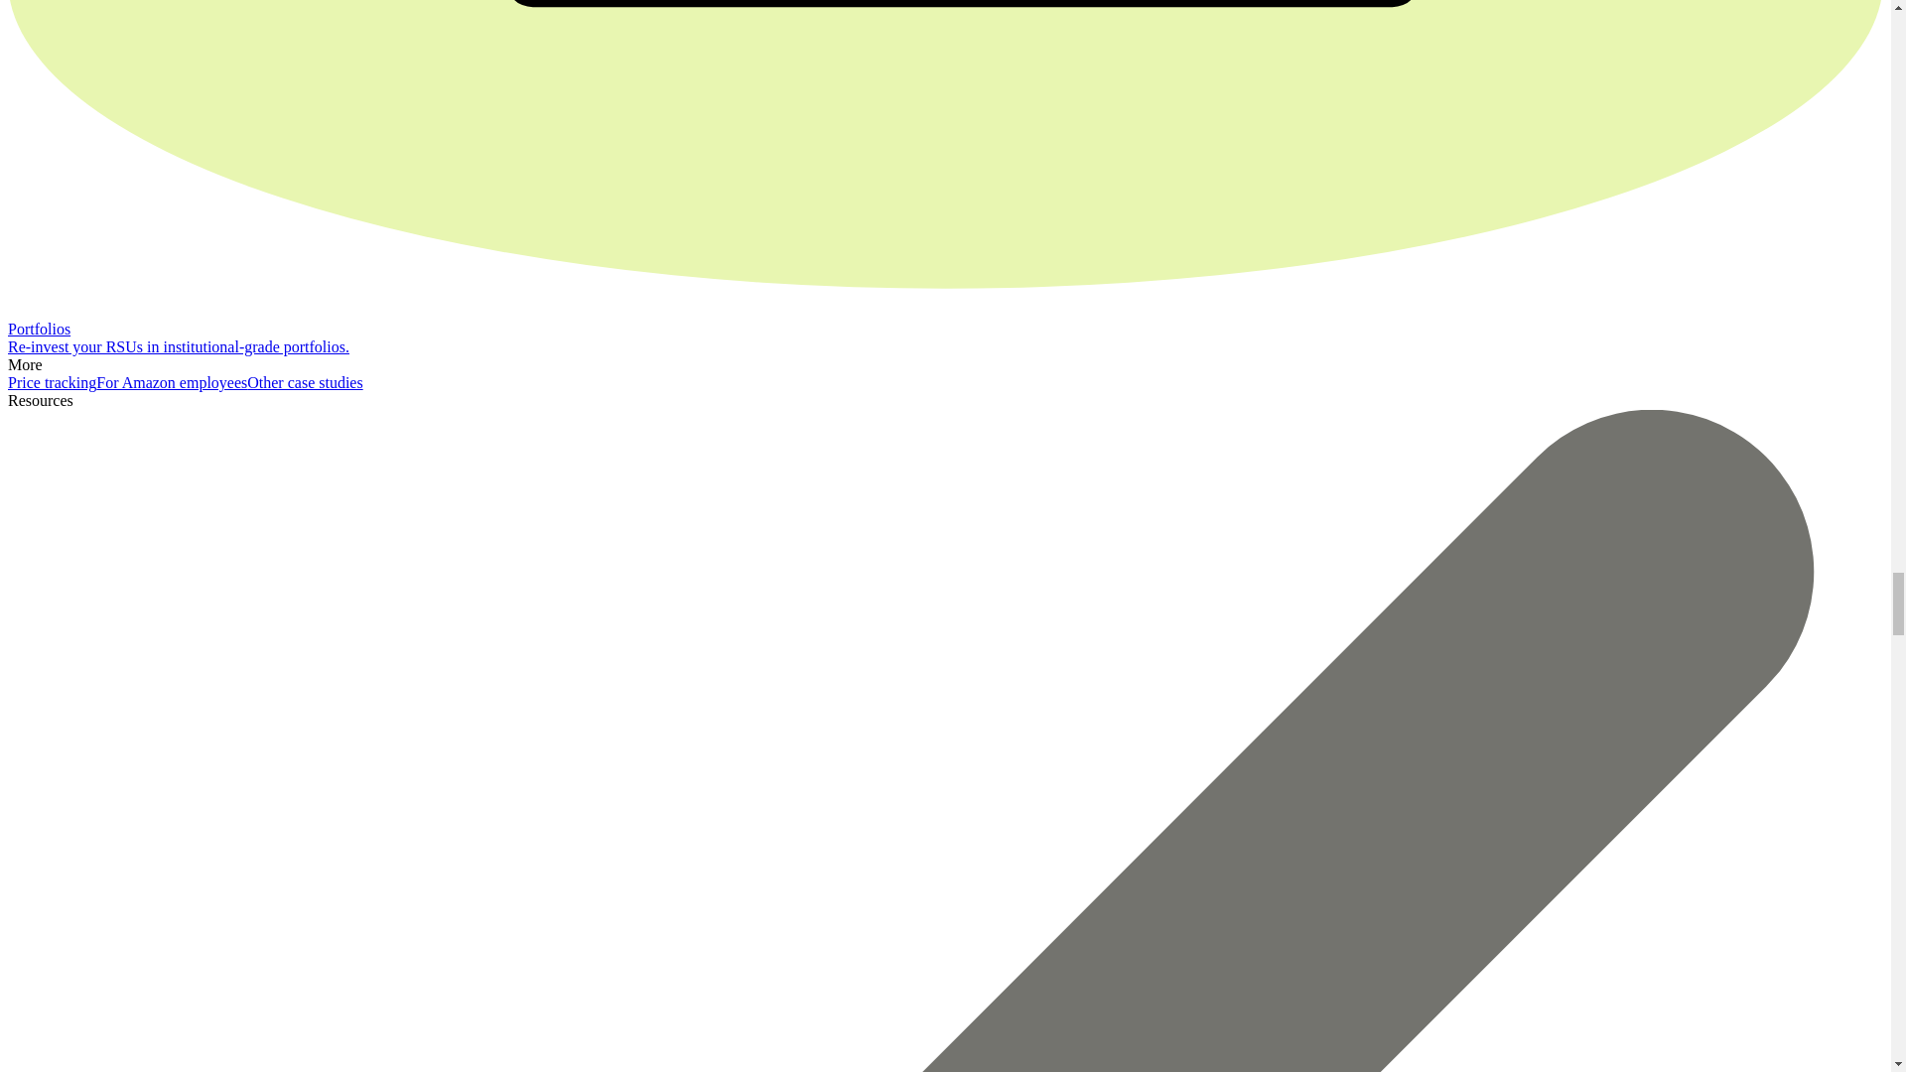 This screenshot has width=1906, height=1072. I want to click on Other case studies, so click(304, 382).